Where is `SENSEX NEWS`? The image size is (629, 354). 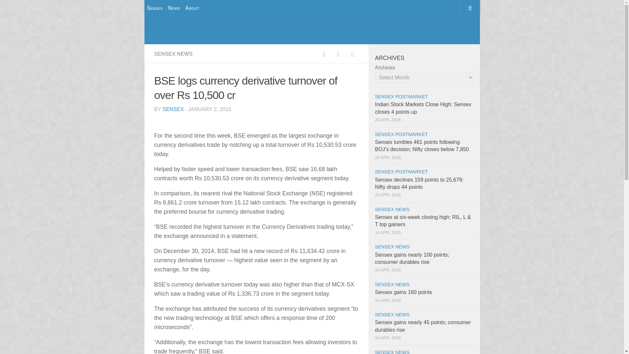 SENSEX NEWS is located at coordinates (392, 247).